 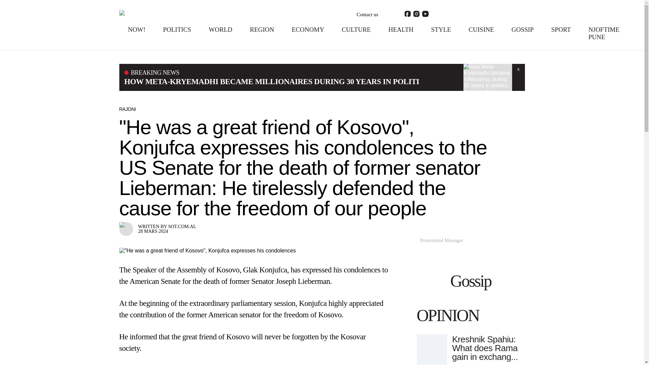 I want to click on CUISINE, so click(x=481, y=29).